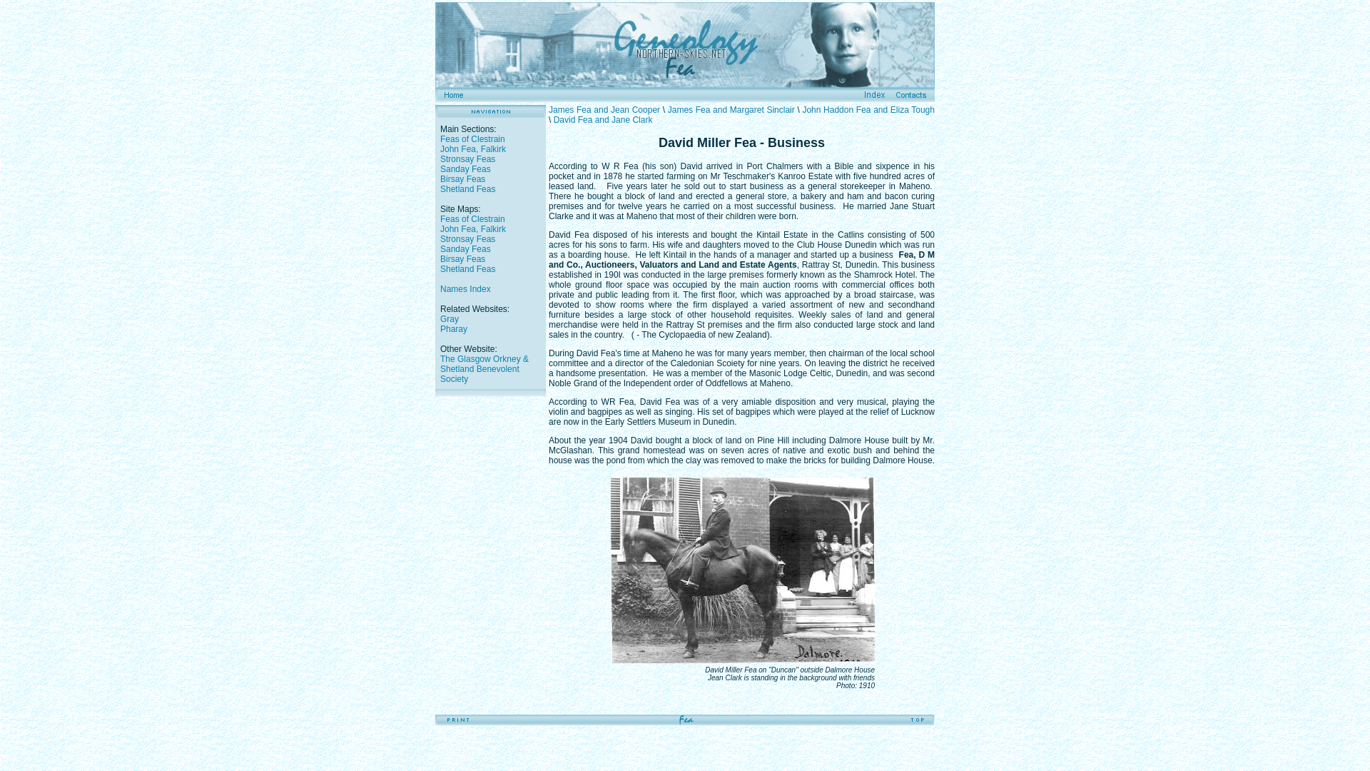  I want to click on Feas of Clestrain, so click(472, 219).